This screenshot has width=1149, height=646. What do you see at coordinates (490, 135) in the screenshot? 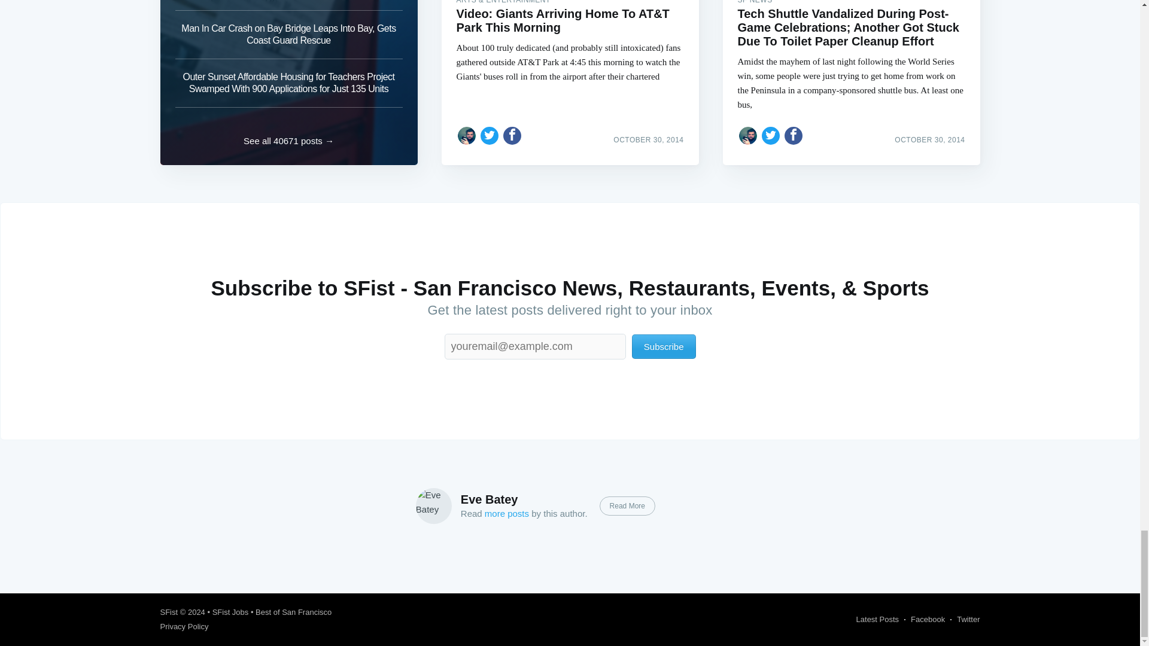
I see `Share on Twitter` at bounding box center [490, 135].